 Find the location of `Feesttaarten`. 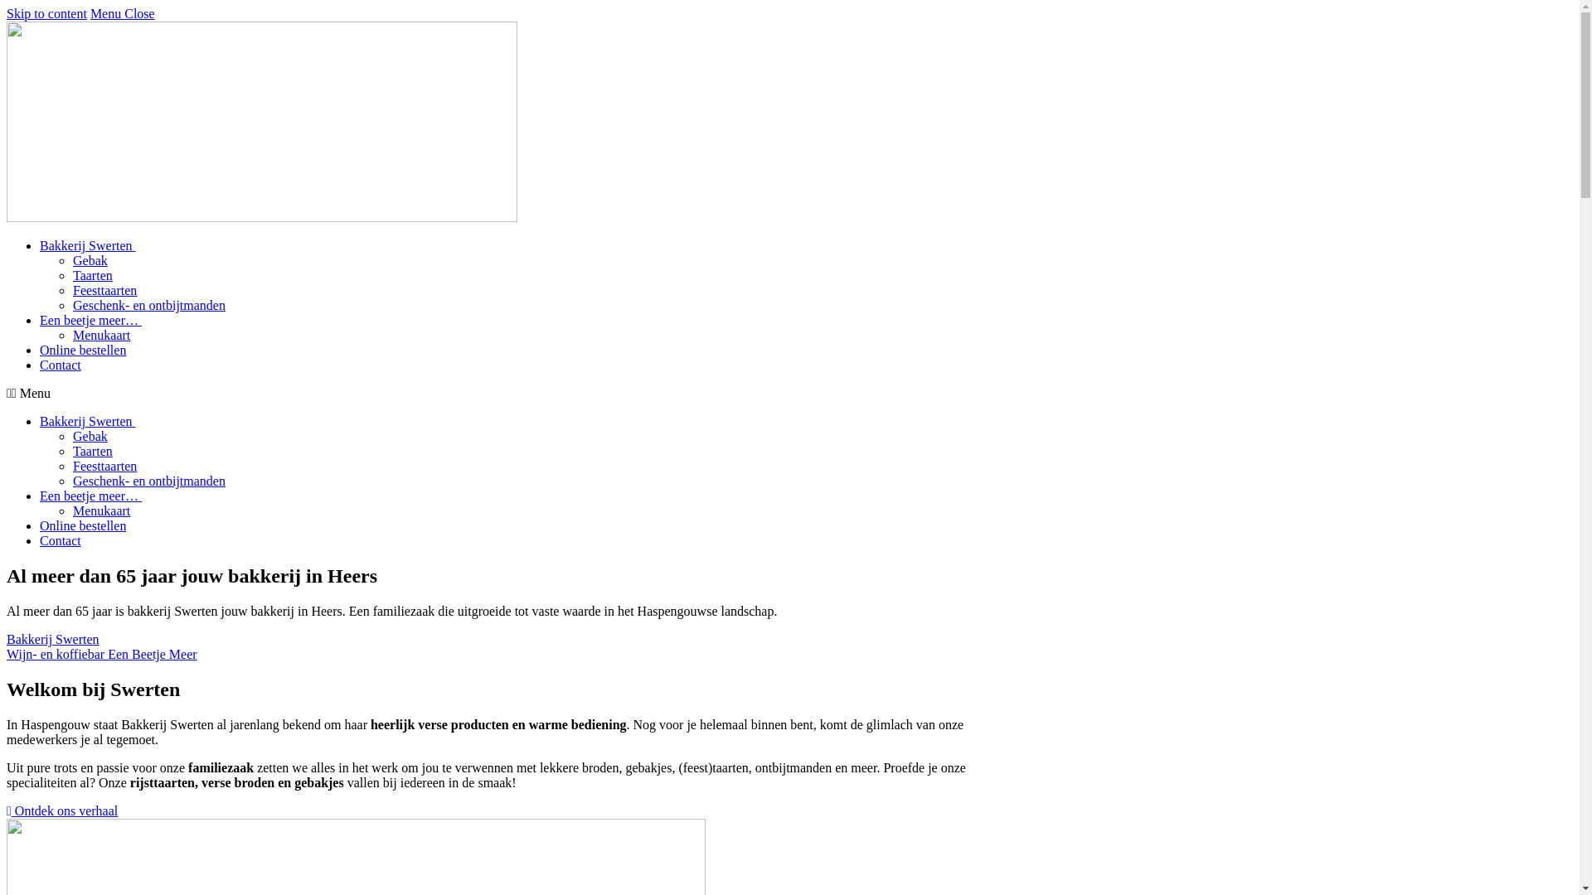

Feesttaarten is located at coordinates (104, 290).